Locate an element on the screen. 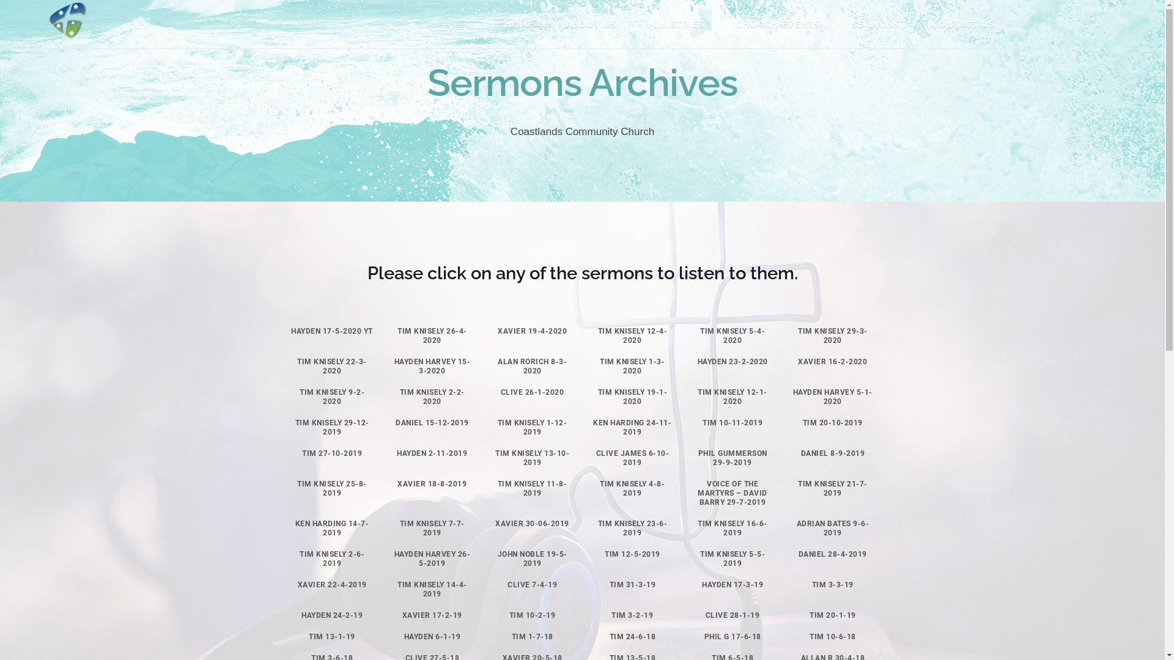 This screenshot has width=1174, height=660. XAVIER 16-2-2020 is located at coordinates (833, 362).